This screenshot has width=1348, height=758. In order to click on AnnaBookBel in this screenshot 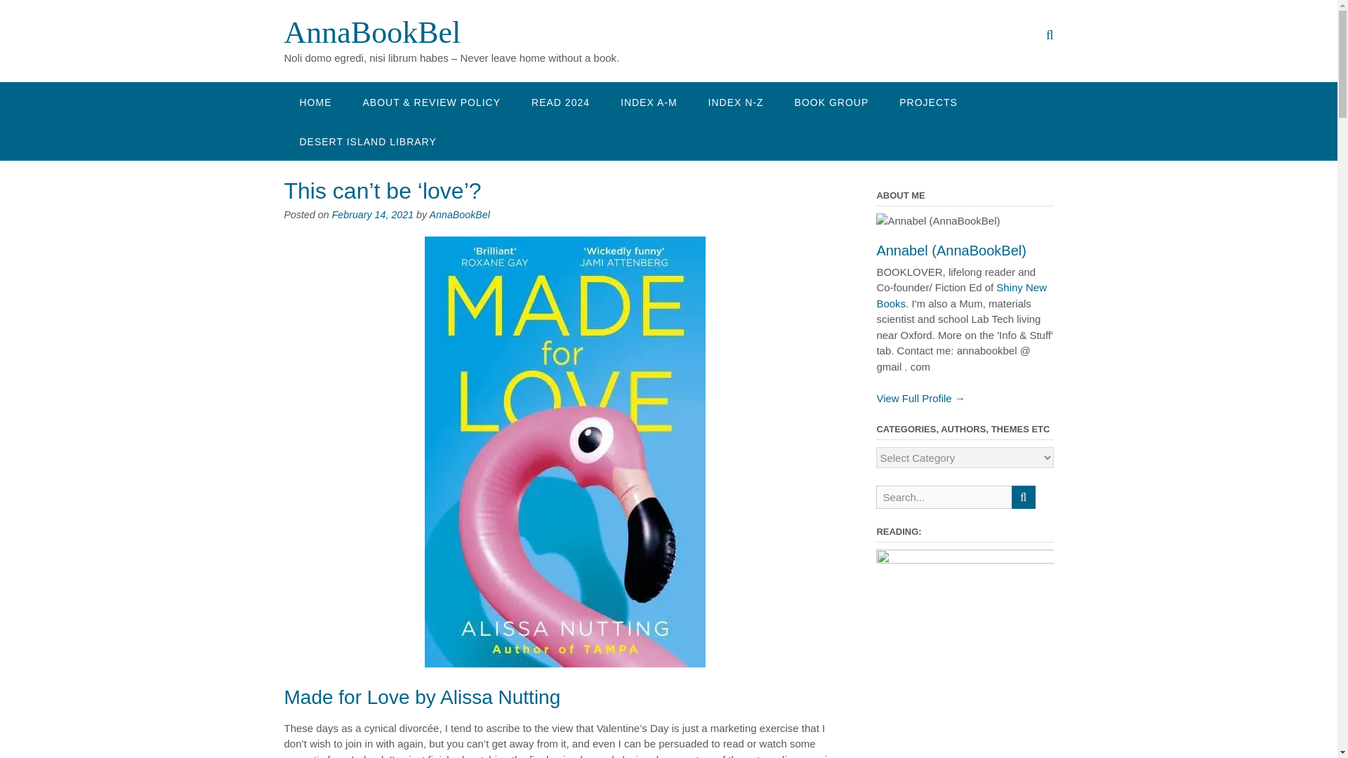, I will do `click(460, 215)`.